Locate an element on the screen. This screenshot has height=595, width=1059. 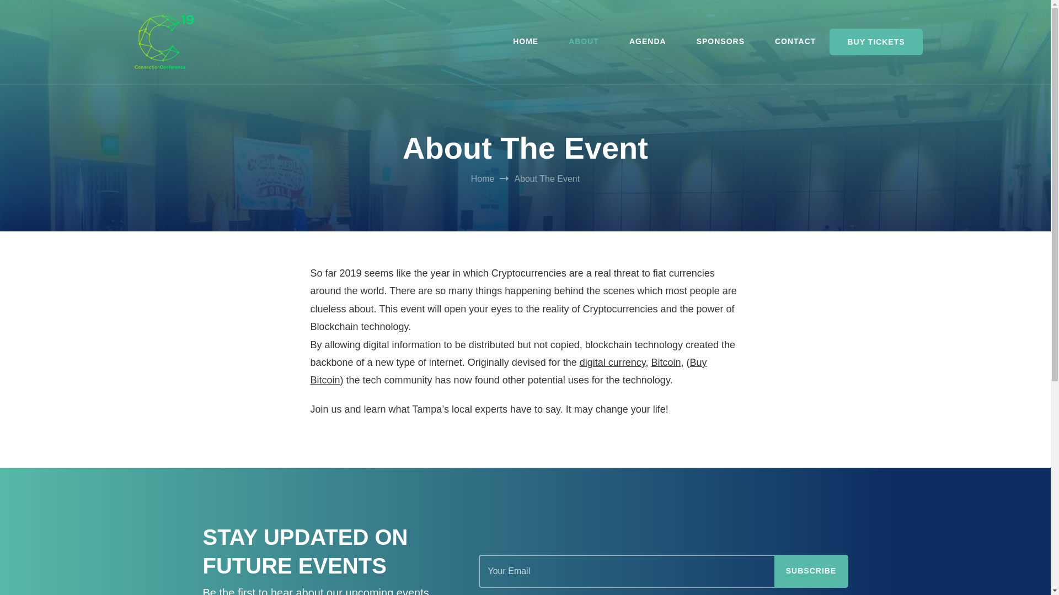
CONTACT is located at coordinates (795, 41).